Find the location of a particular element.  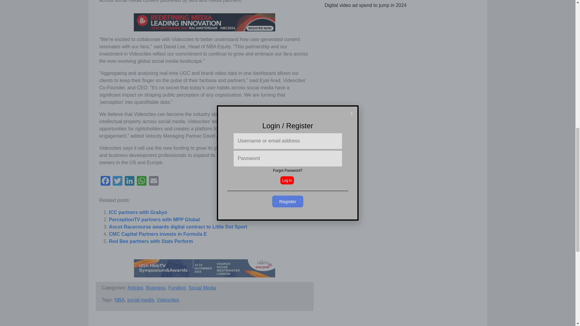

PerceptionTV partners with MPP Global is located at coordinates (154, 219).